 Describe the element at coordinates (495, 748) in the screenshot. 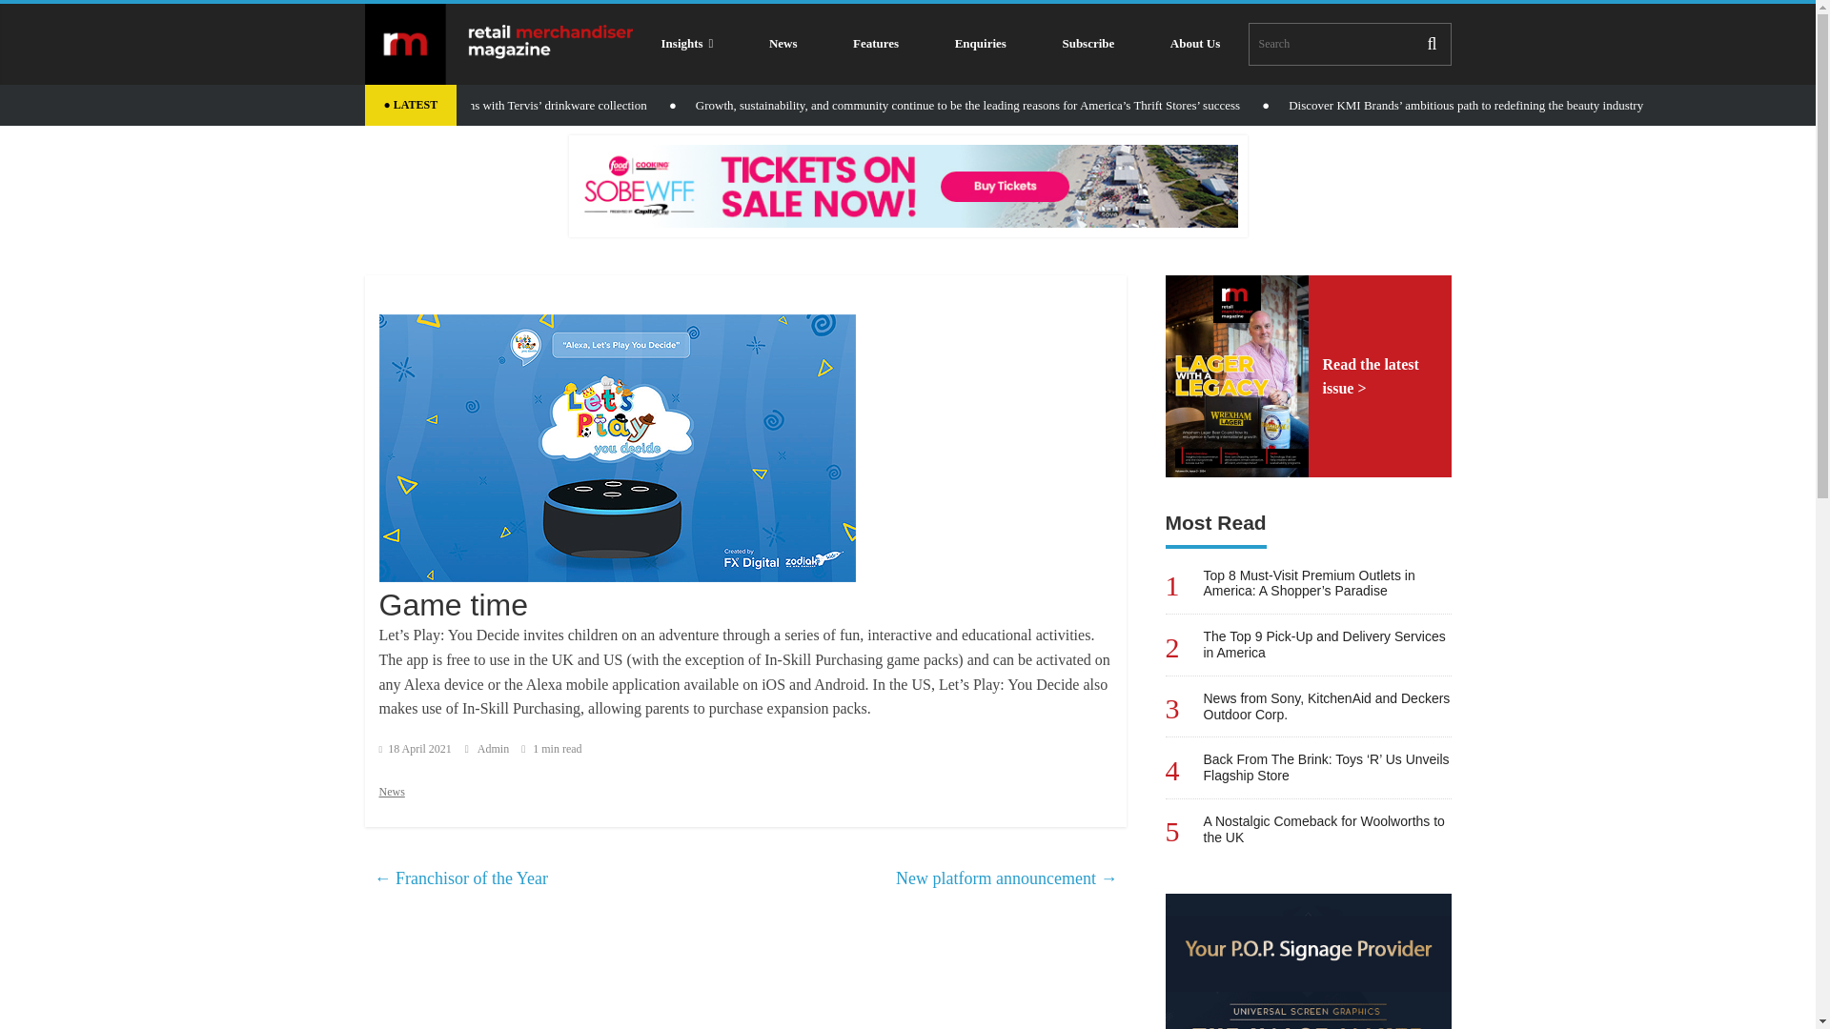

I see `Admin` at that location.